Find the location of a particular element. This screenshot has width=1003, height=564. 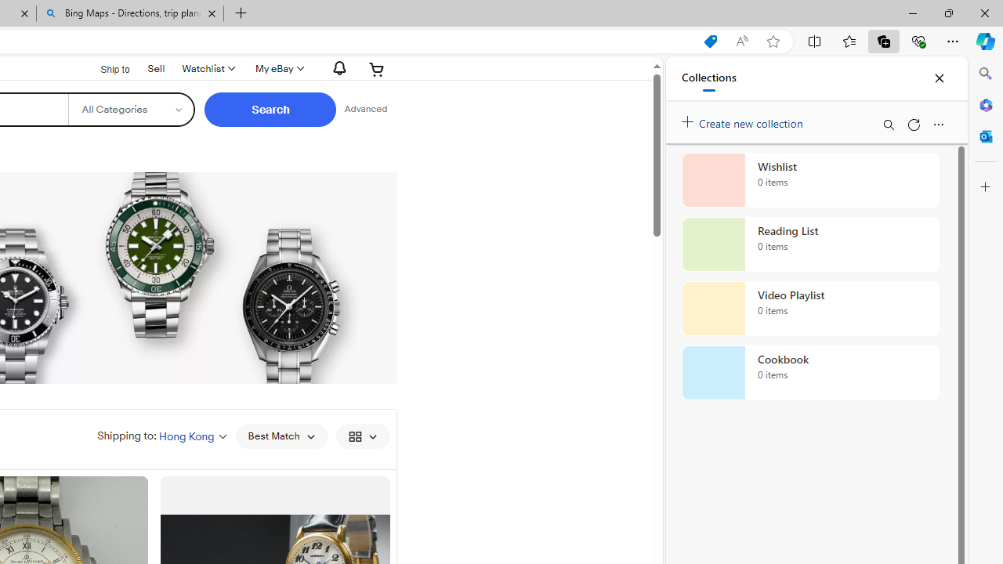

Video Playlist collection, 0 items is located at coordinates (810, 309).